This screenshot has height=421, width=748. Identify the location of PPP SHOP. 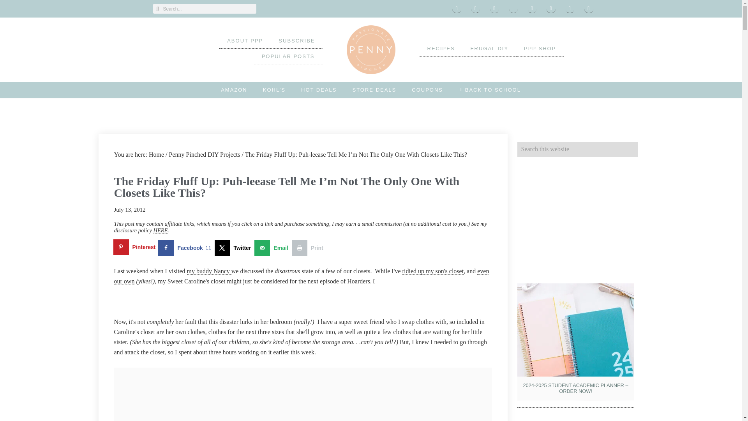
(540, 48).